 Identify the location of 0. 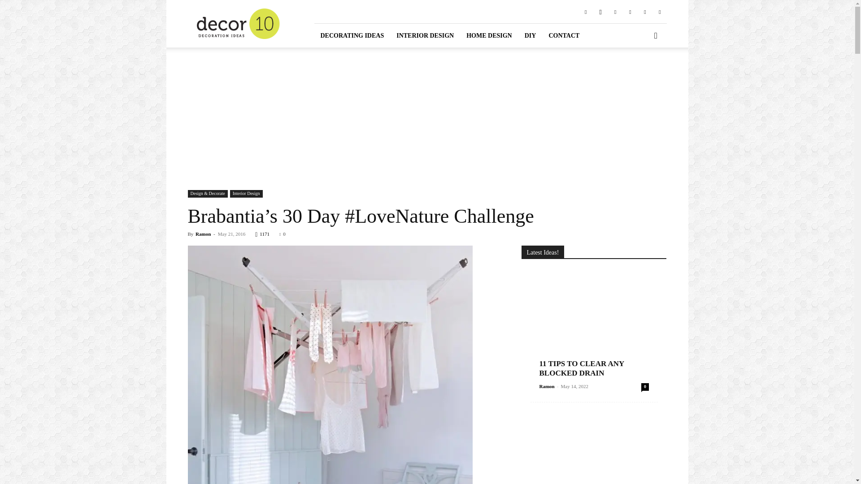
(283, 234).